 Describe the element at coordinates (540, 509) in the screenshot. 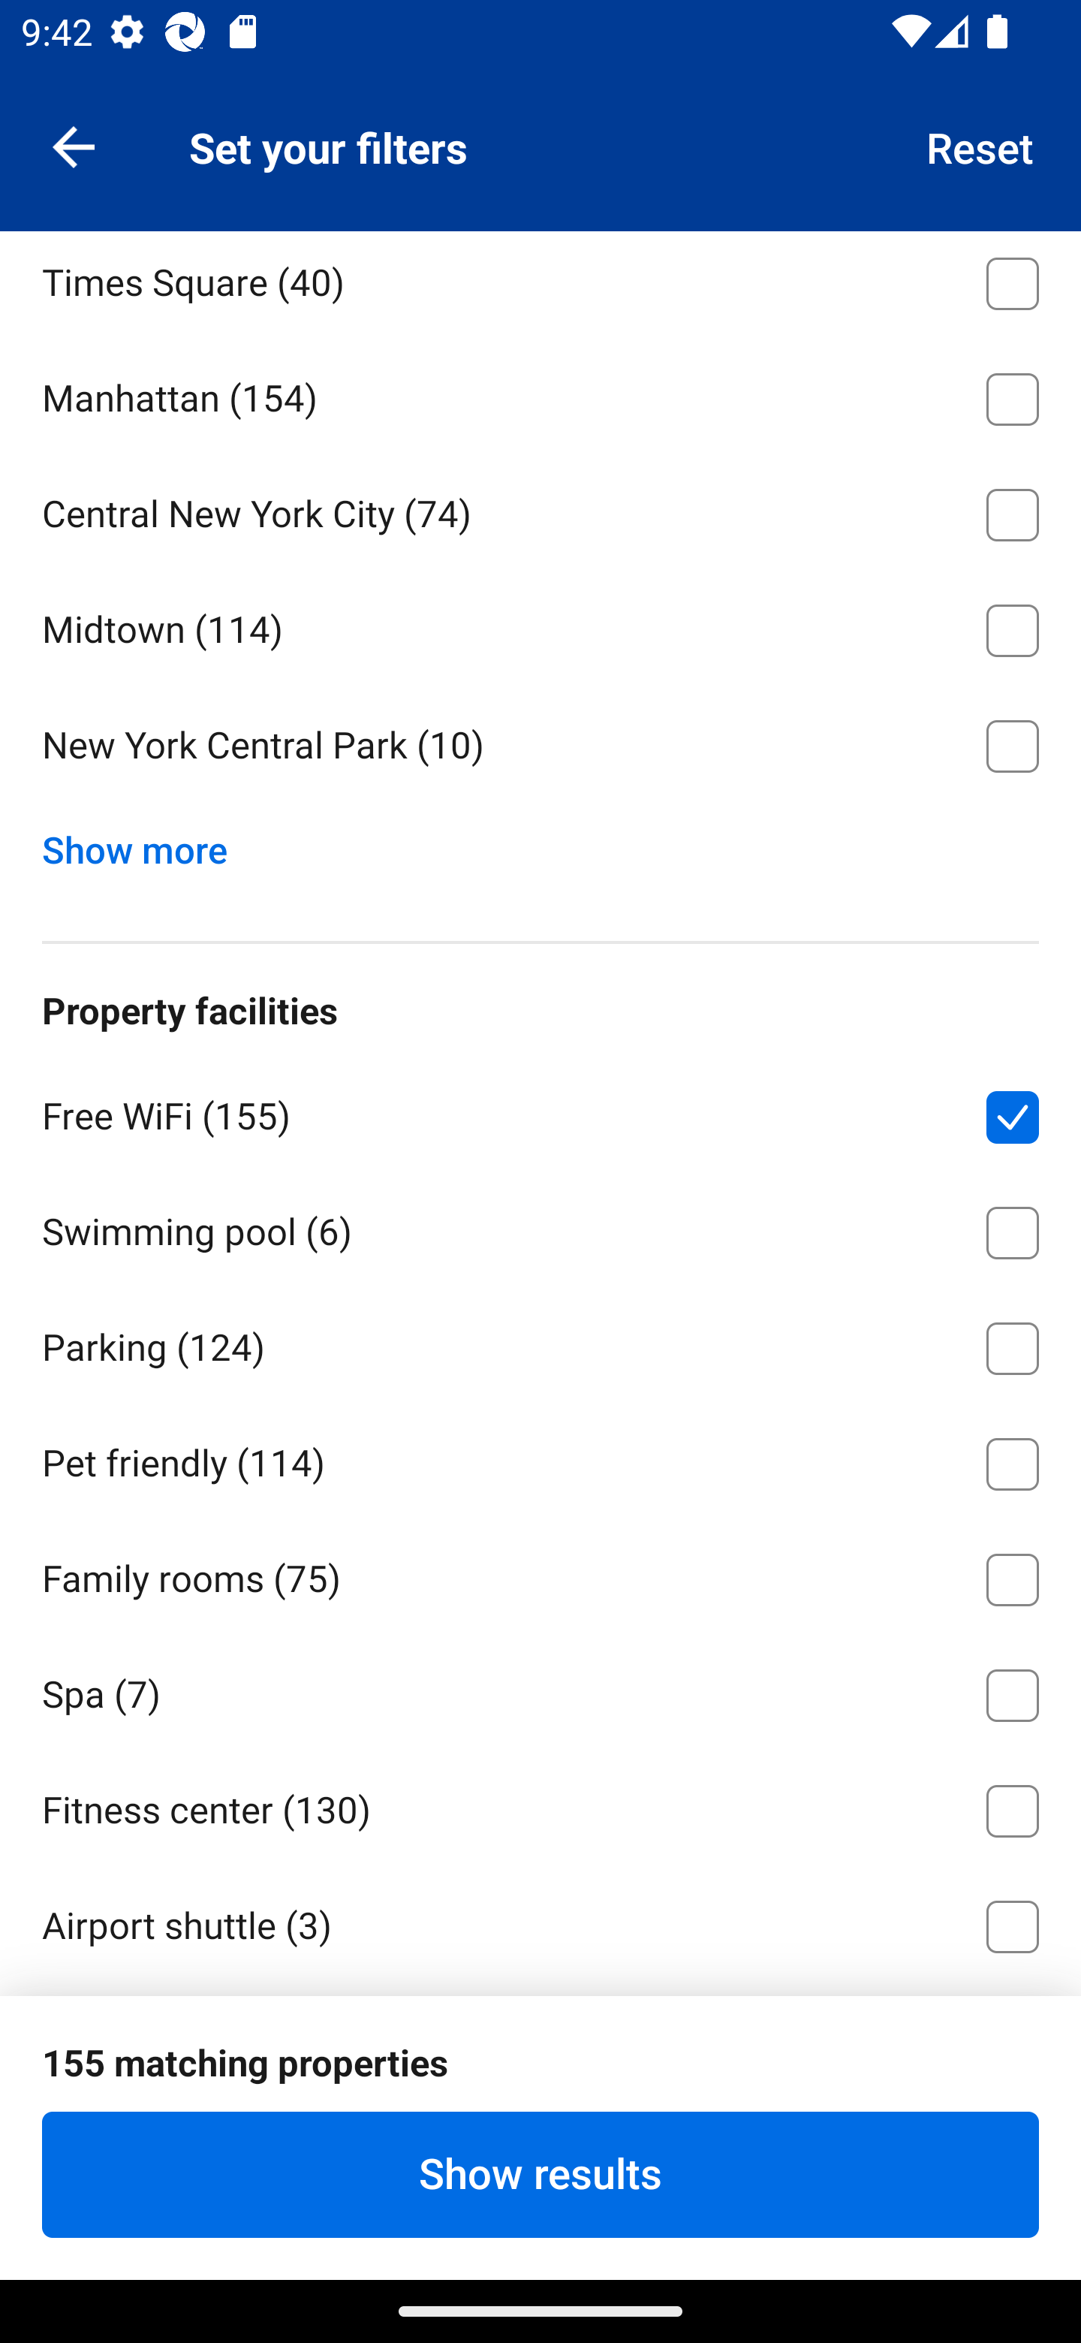

I see `Central New York City ⁦(74)` at that location.